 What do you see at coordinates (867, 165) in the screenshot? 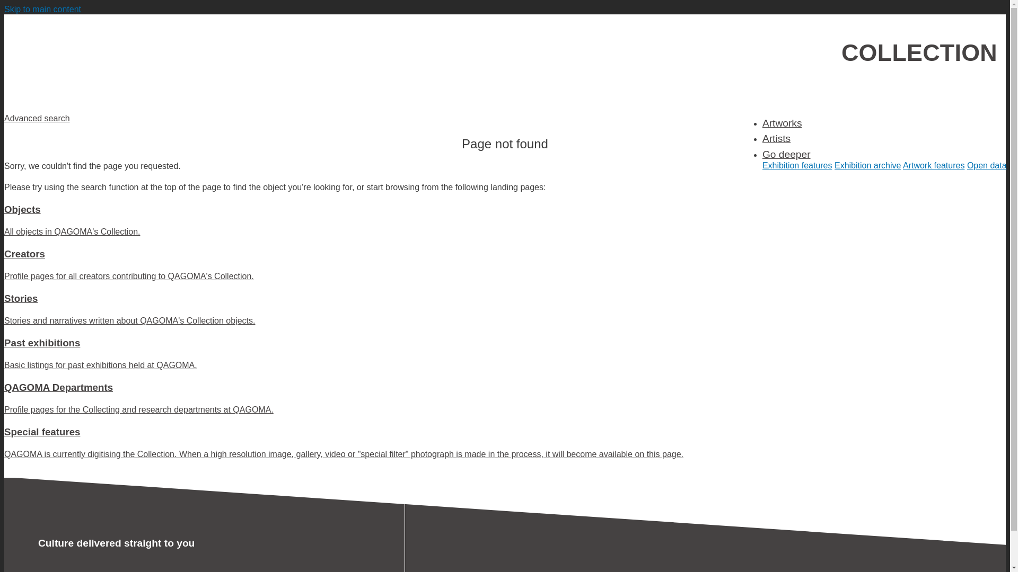
I see `Exhibition archive` at bounding box center [867, 165].